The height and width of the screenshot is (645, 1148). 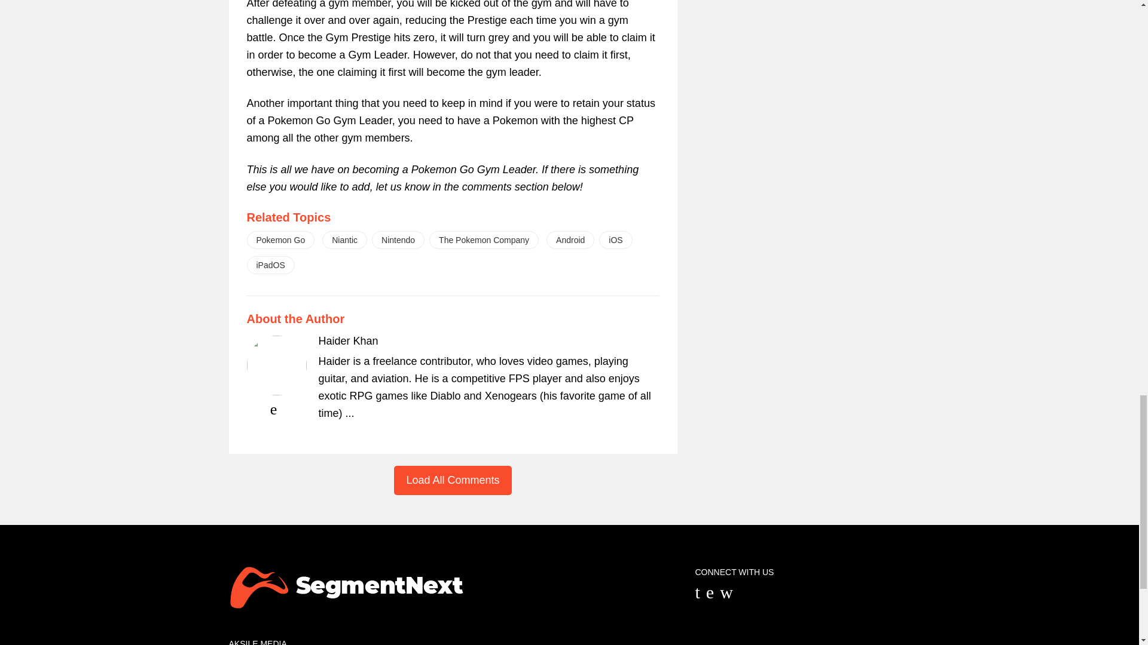 What do you see at coordinates (347, 340) in the screenshot?
I see `Haider Khan` at bounding box center [347, 340].